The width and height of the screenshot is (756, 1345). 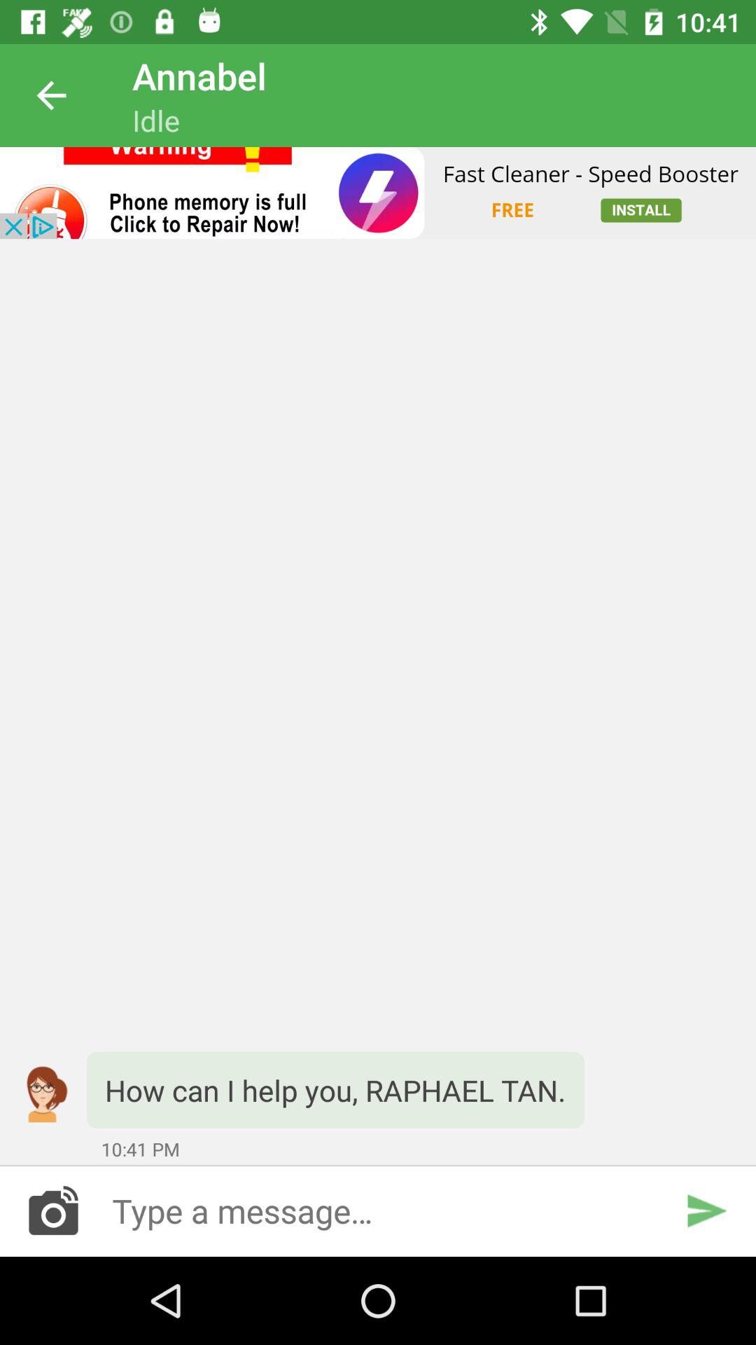 I want to click on send the message, so click(x=706, y=1210).